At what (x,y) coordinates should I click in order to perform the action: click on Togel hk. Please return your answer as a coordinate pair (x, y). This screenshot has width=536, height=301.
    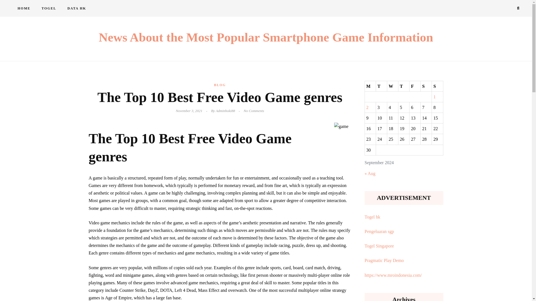
    Looking at the image, I should click on (372, 217).